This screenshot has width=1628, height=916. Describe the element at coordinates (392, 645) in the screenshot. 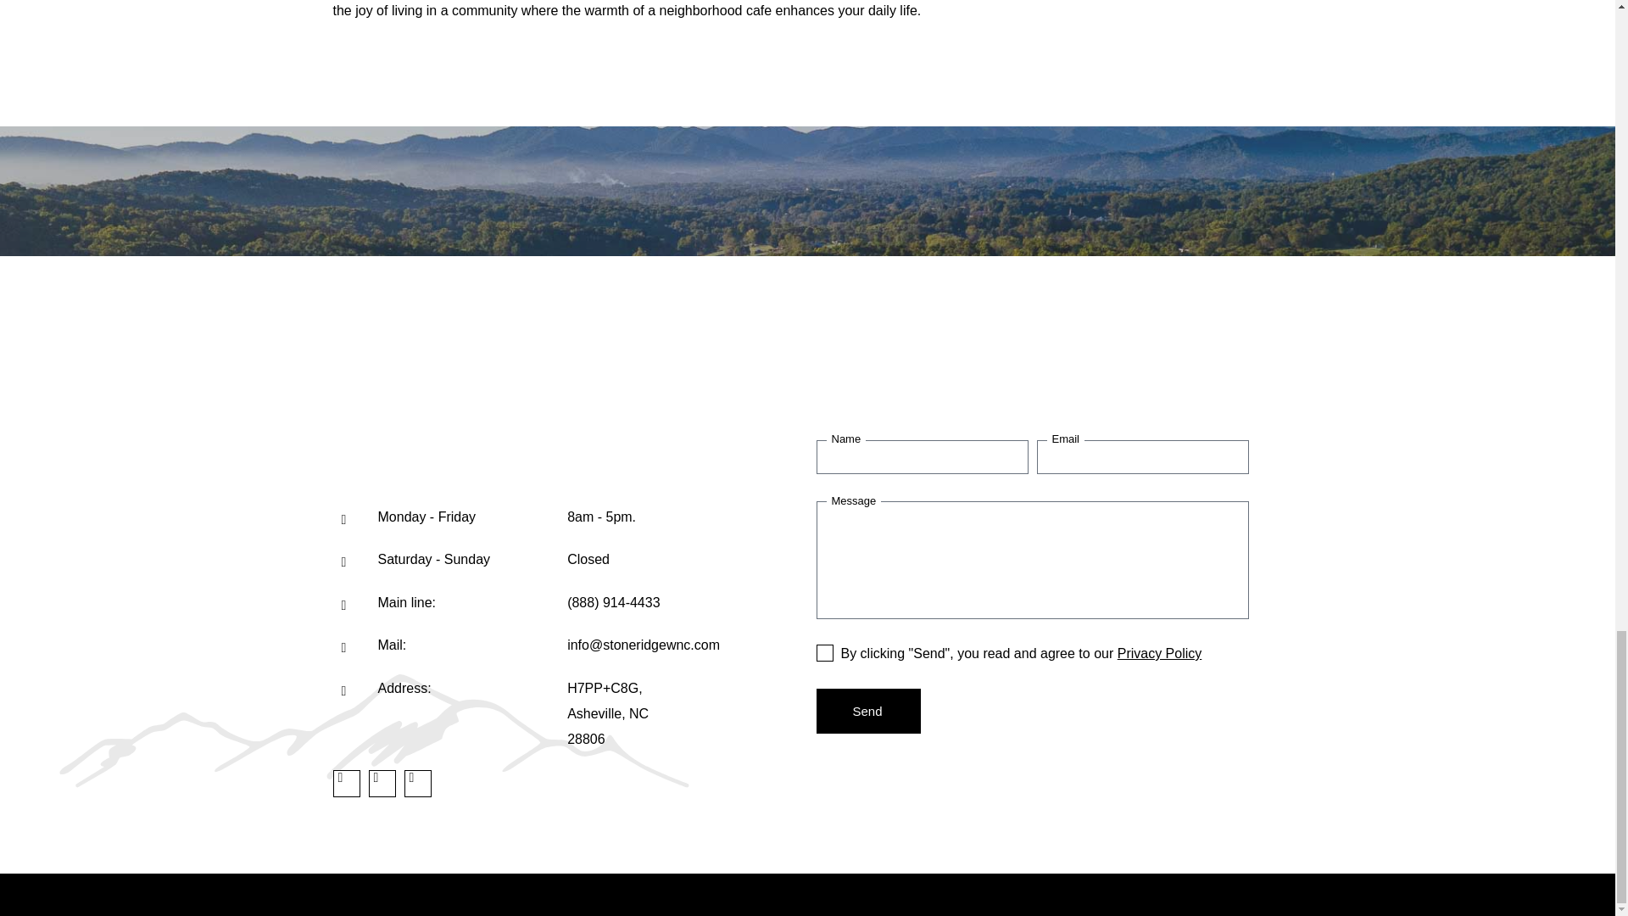

I see `Mail:` at that location.